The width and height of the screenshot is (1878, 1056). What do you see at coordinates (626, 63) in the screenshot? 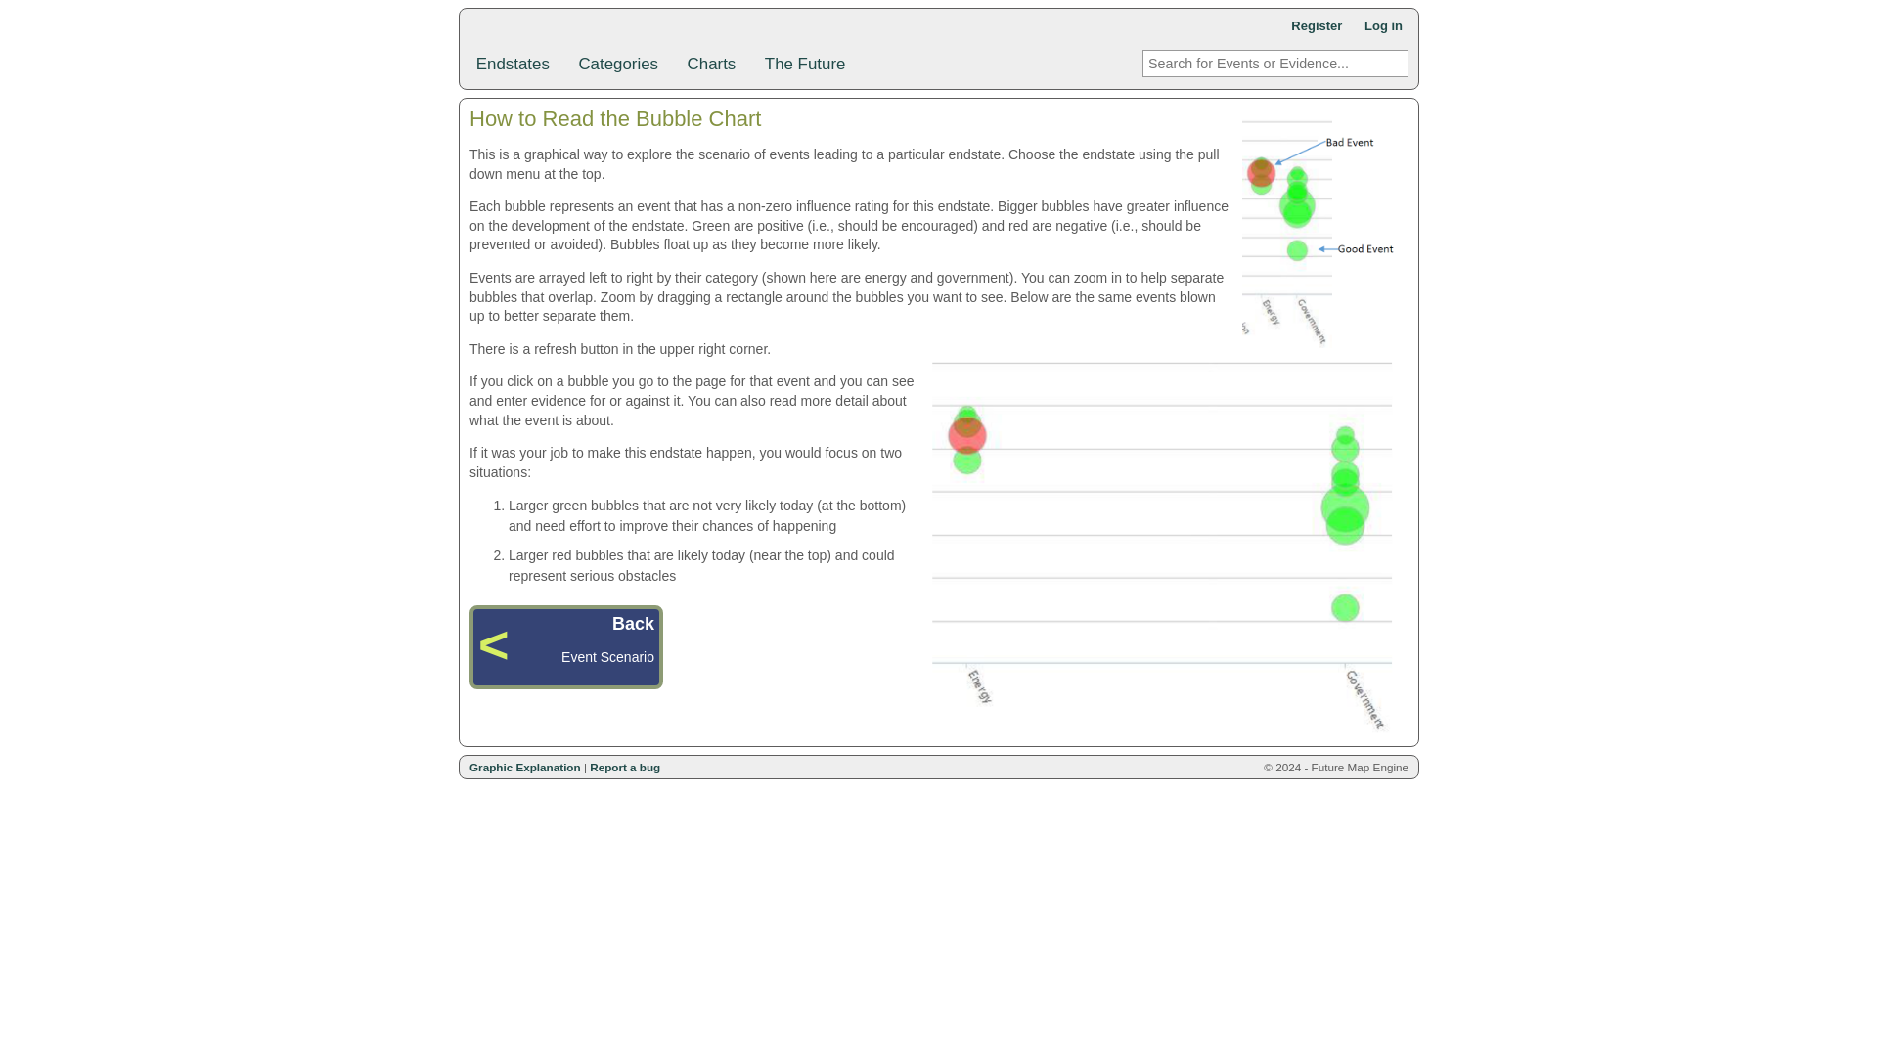
I see `Categories` at bounding box center [626, 63].